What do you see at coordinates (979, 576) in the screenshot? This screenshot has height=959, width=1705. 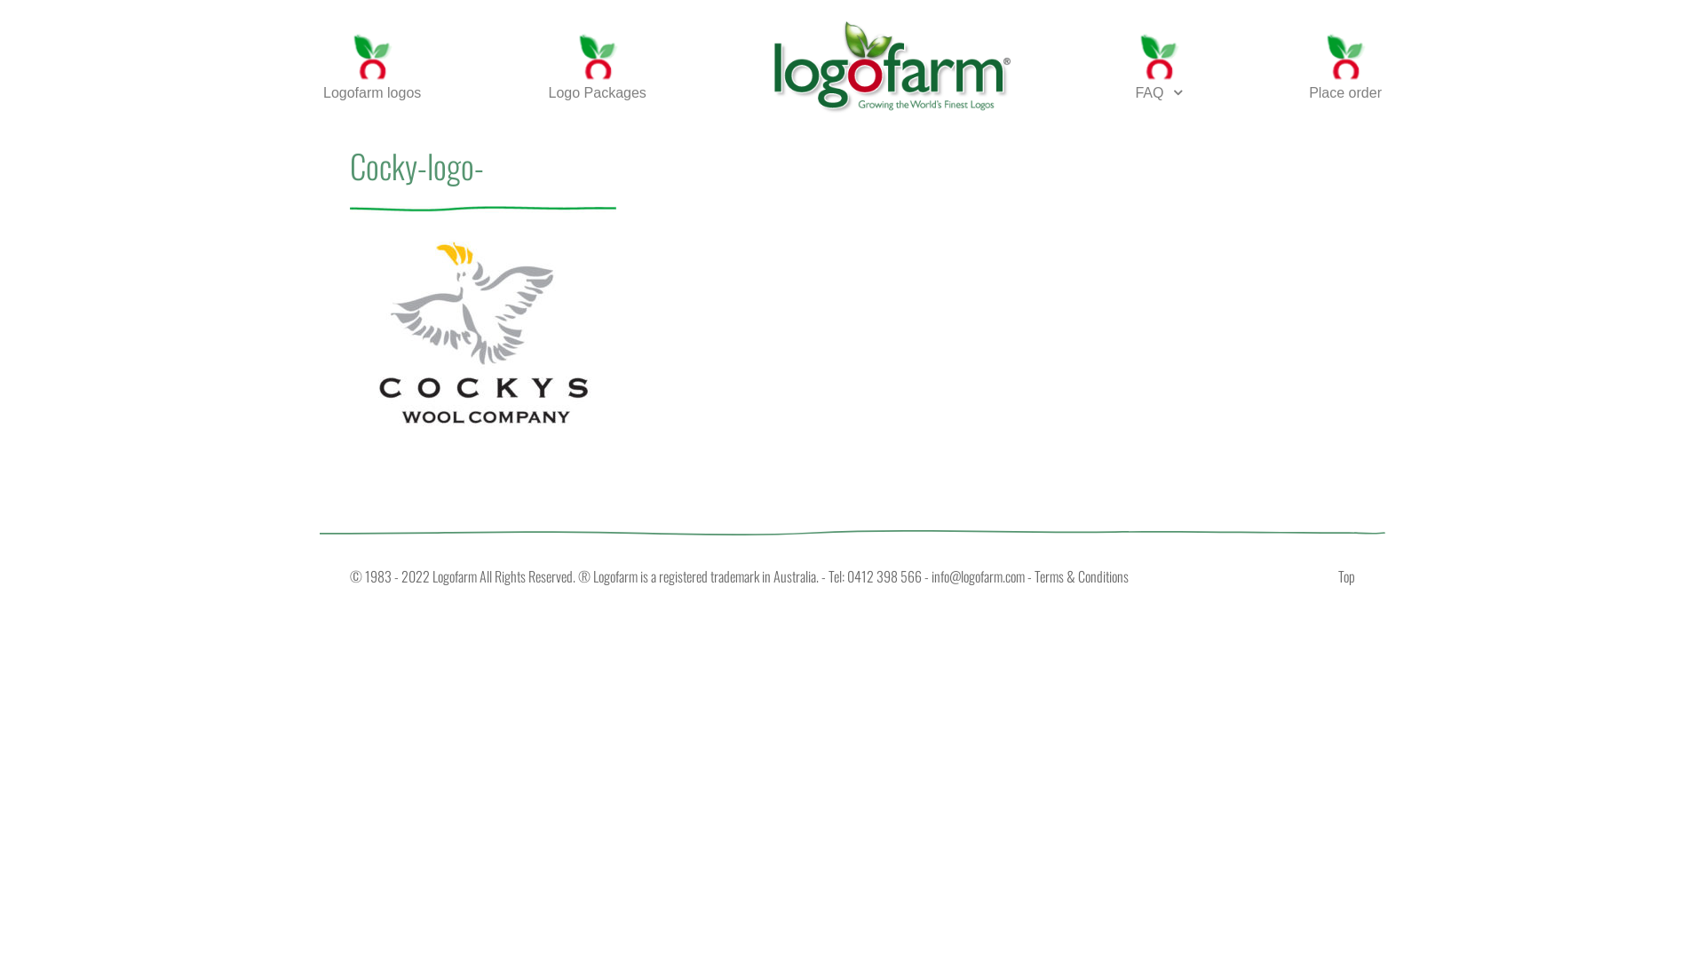 I see `info@logofarm.com` at bounding box center [979, 576].